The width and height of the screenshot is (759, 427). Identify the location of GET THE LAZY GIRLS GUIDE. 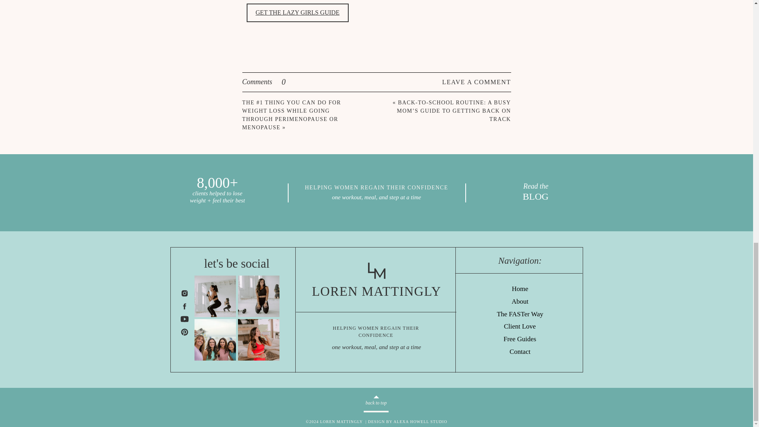
(297, 13).